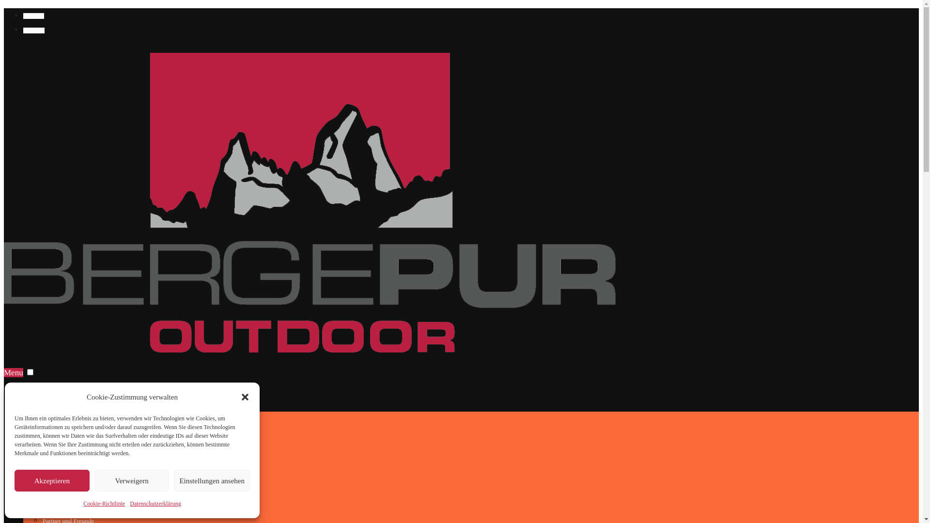  I want to click on Einstellungen ansehen, so click(212, 480).